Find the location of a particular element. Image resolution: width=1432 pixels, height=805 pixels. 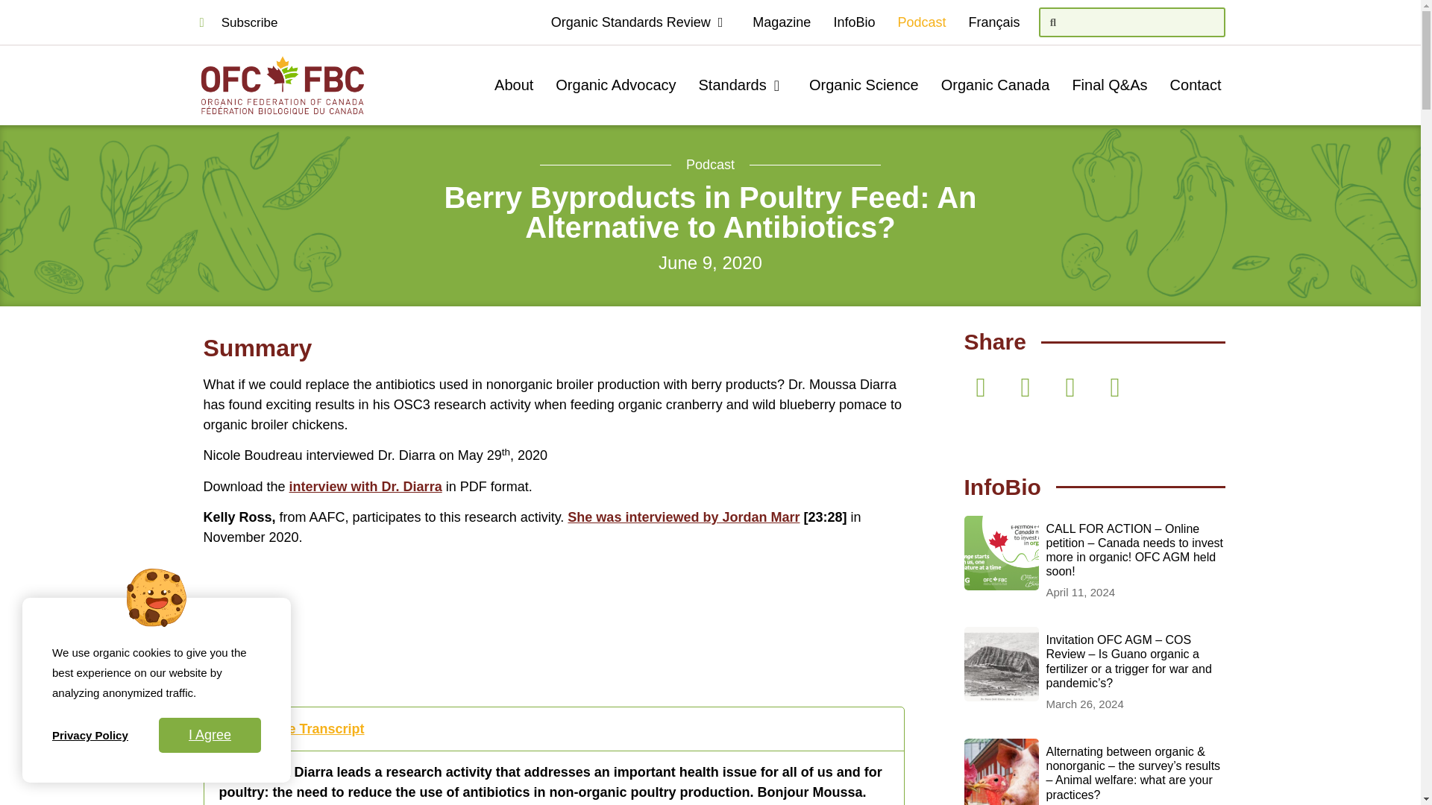

Standards is located at coordinates (742, 85).